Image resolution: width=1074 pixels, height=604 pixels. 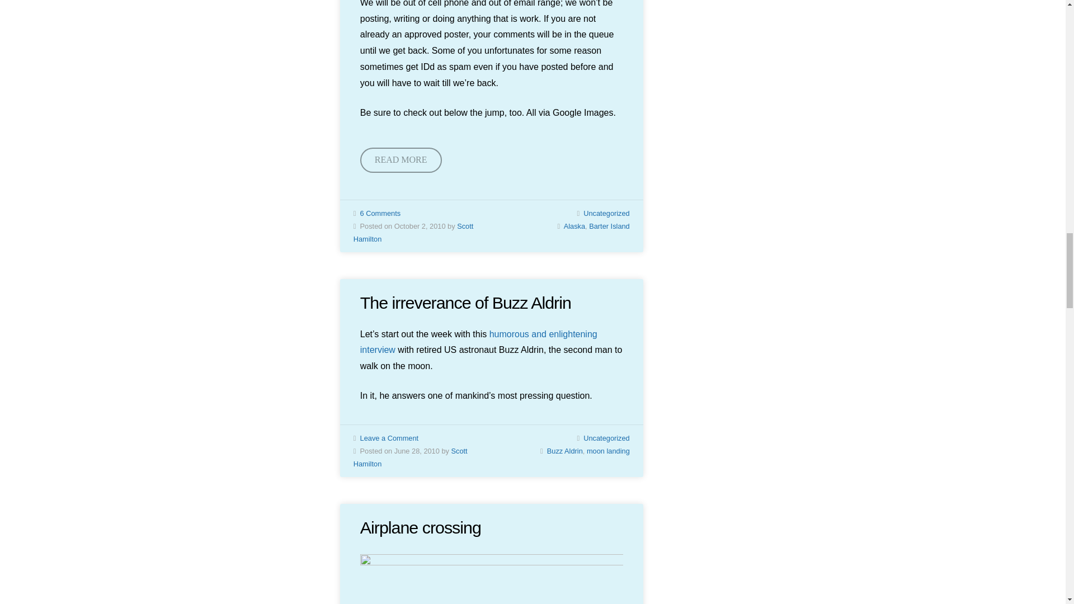 I want to click on Posts by Scott Hamilton, so click(x=413, y=233).